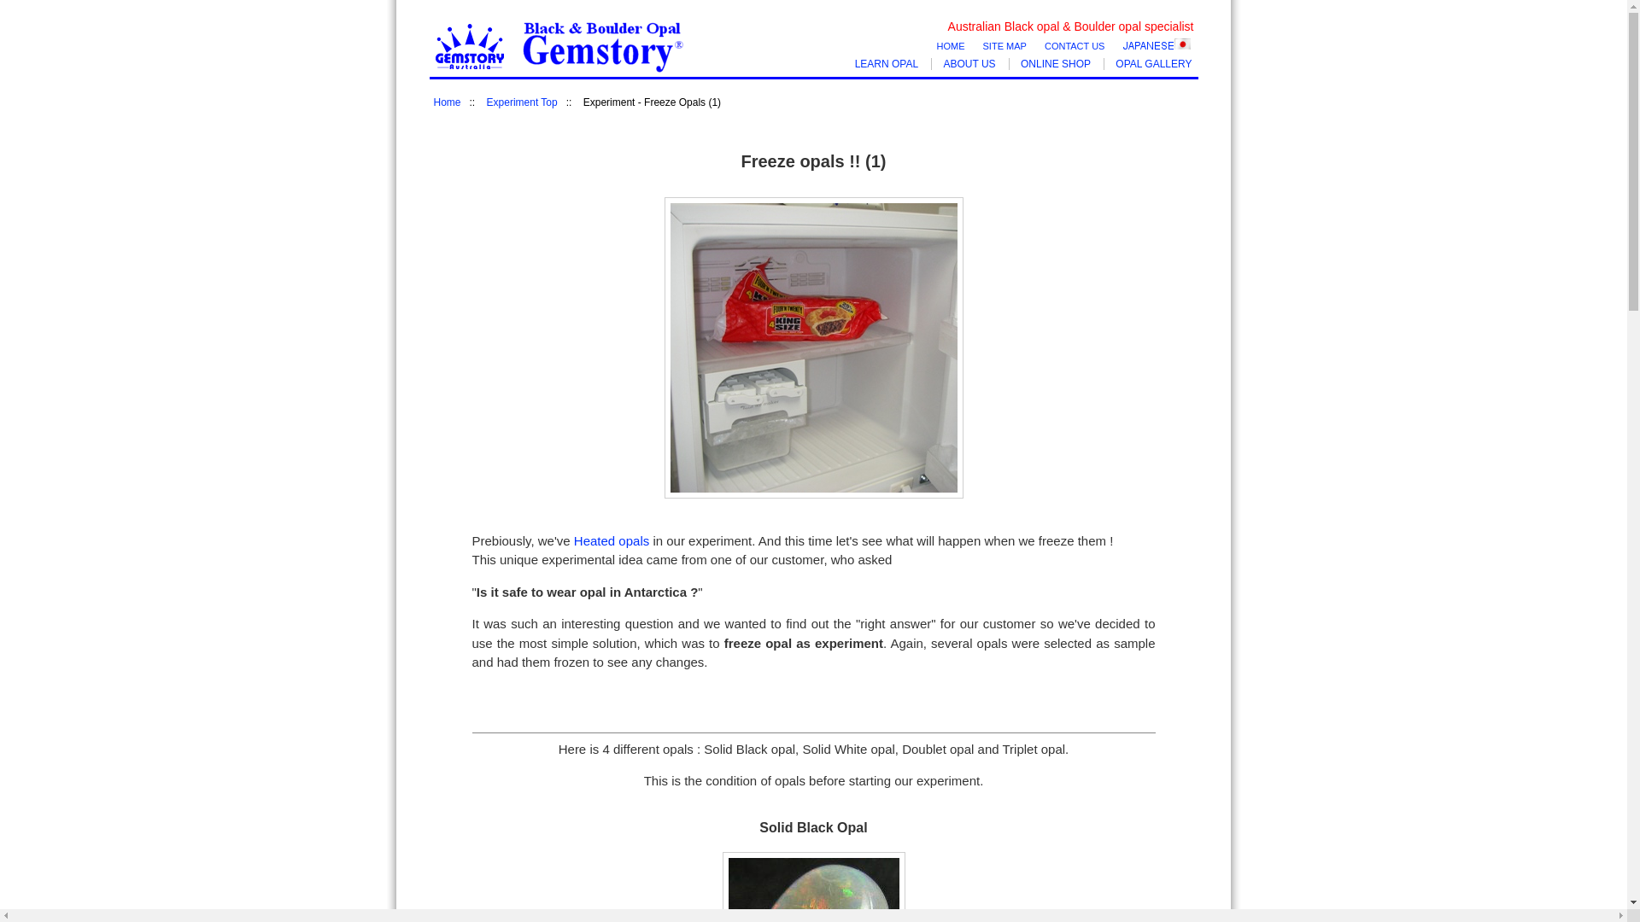 The height and width of the screenshot is (922, 1640). Describe the element at coordinates (612, 541) in the screenshot. I see `Heated opals` at that location.